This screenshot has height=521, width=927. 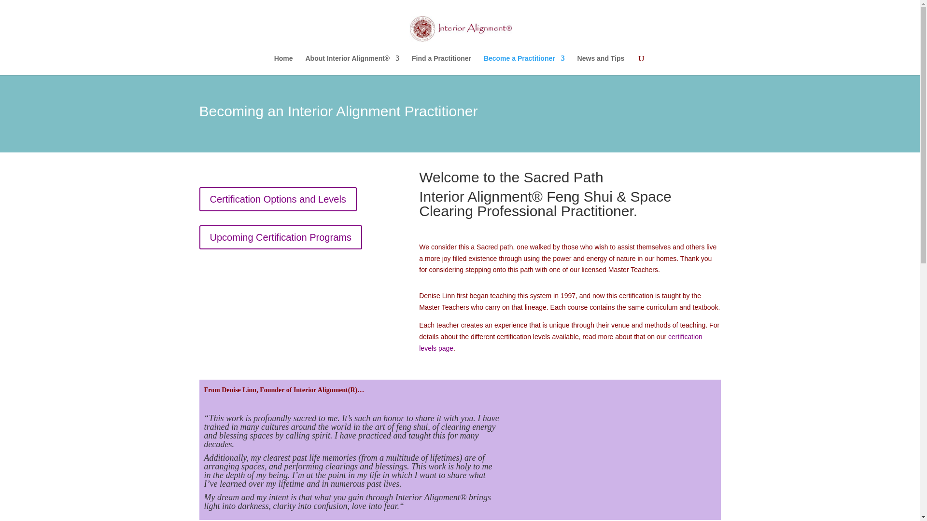 I want to click on Certification Options and Levels, so click(x=277, y=199).